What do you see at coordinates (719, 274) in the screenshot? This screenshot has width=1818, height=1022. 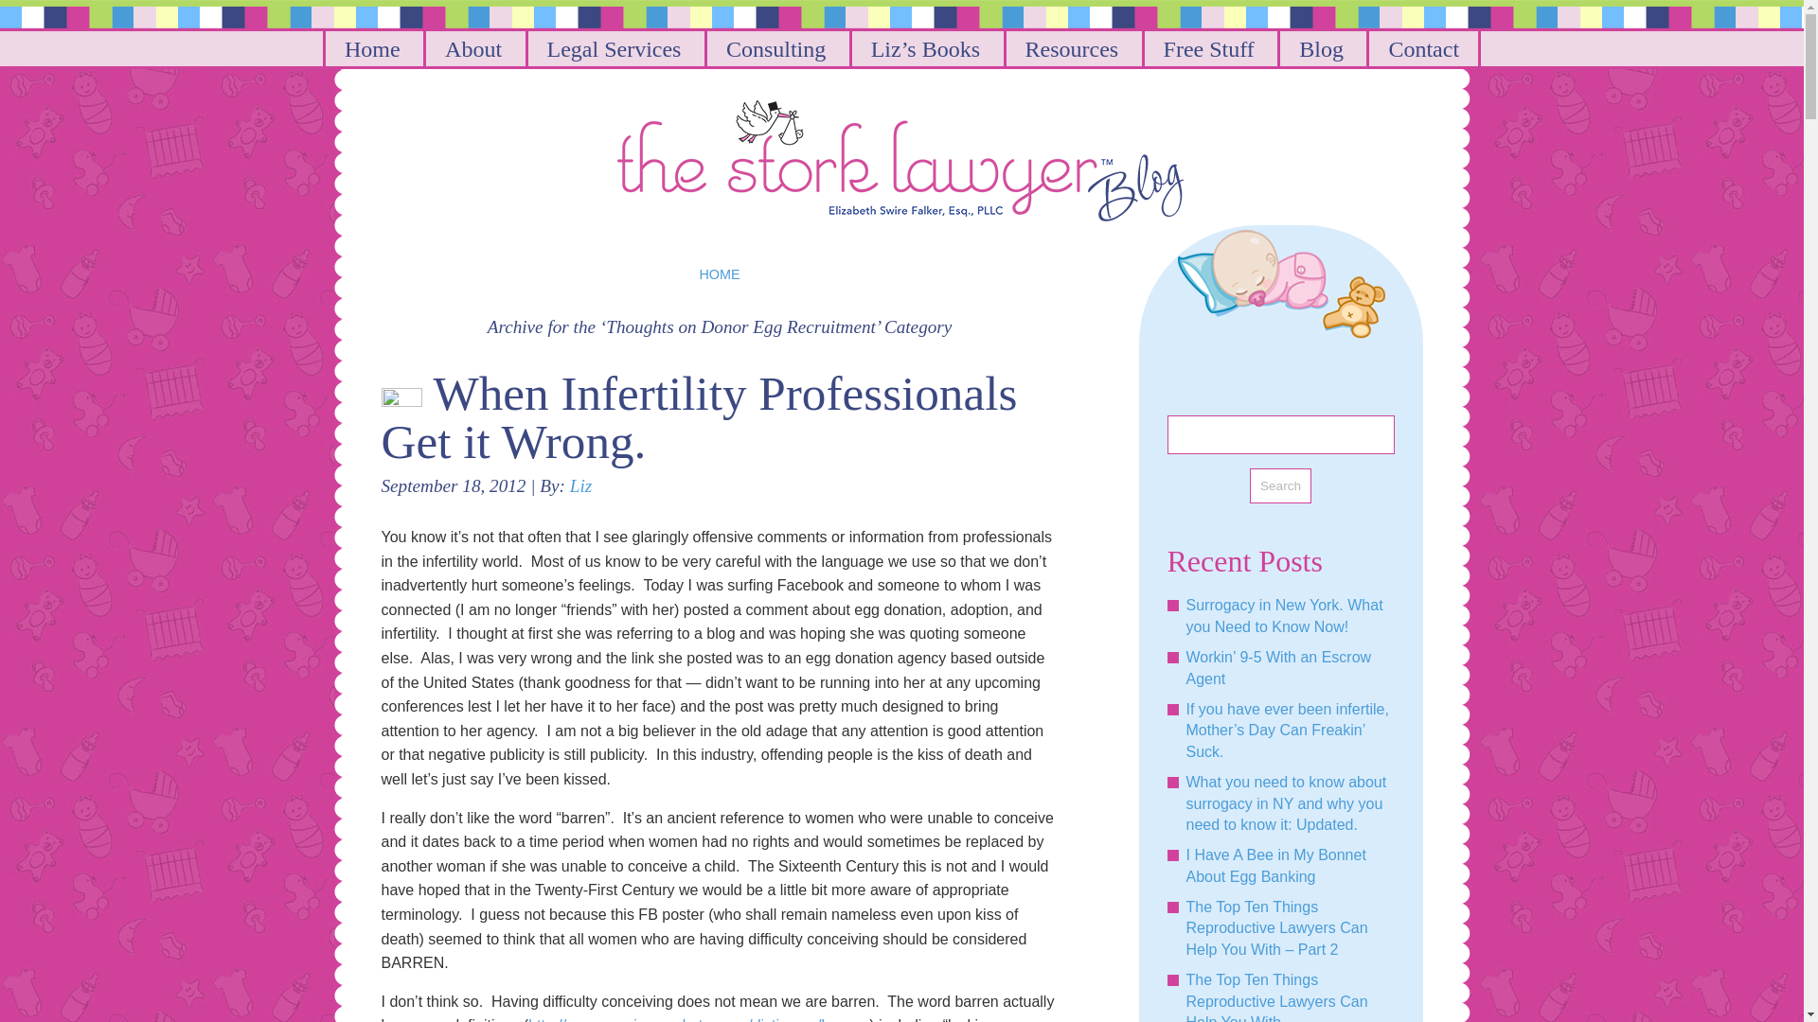 I see `HOME` at bounding box center [719, 274].